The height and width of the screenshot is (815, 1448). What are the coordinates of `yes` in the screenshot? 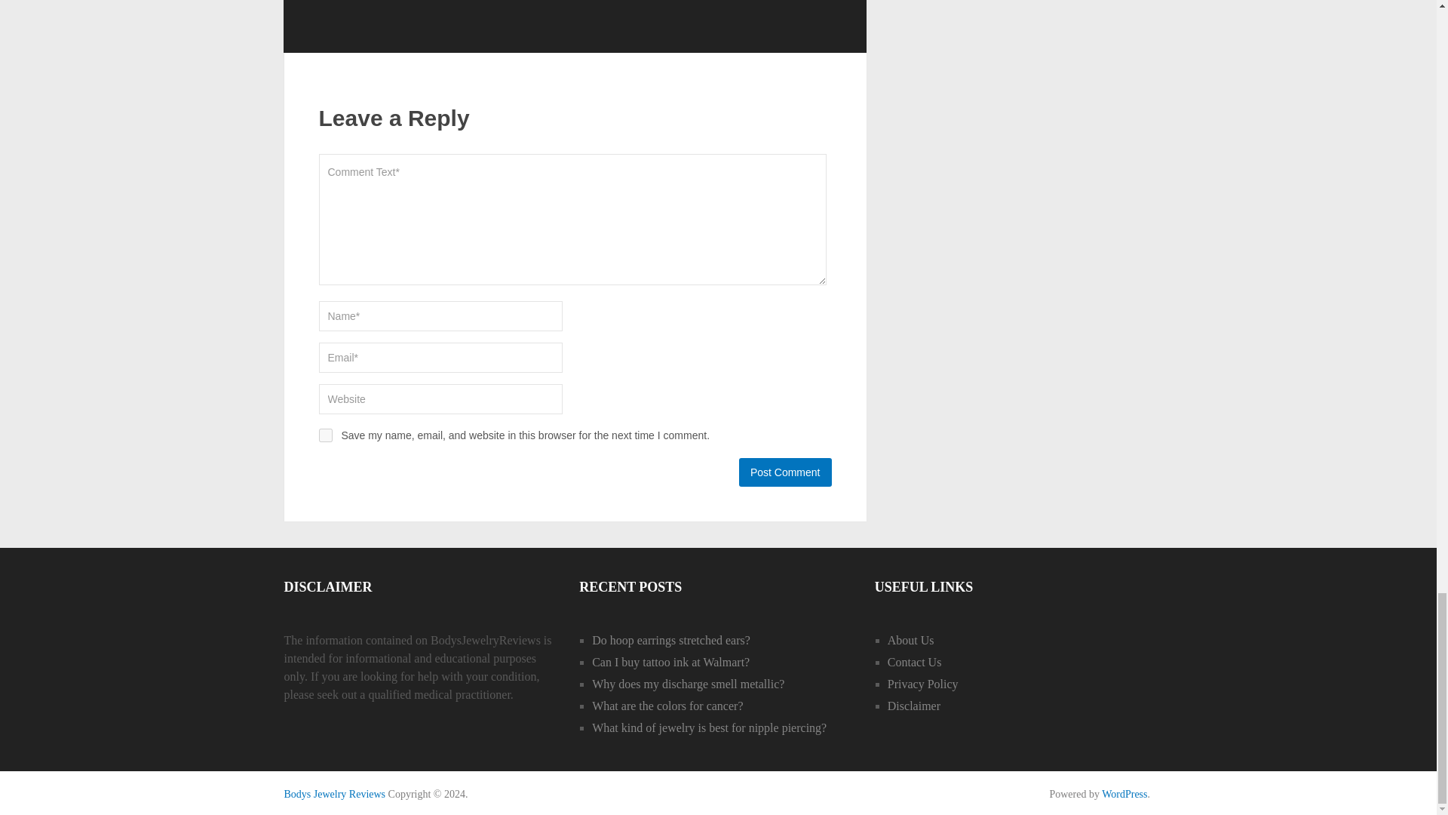 It's located at (324, 435).